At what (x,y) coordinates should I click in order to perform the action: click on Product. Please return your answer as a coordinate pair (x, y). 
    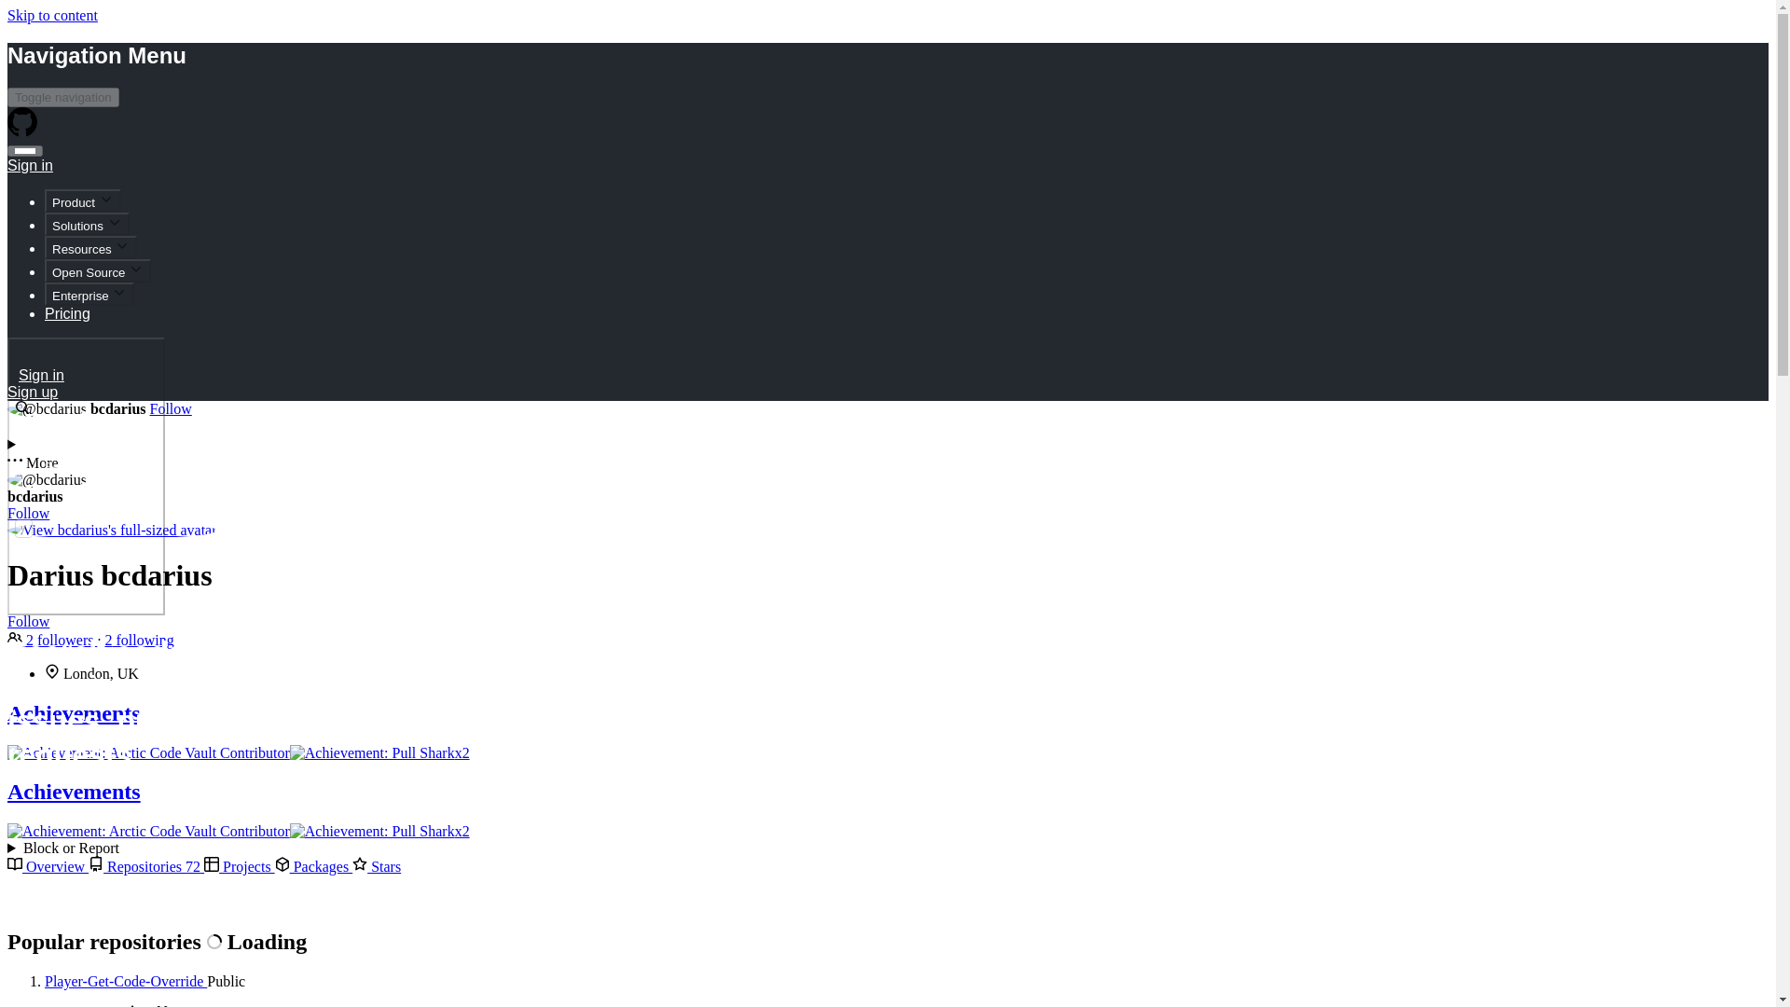
    Looking at the image, I should click on (83, 200).